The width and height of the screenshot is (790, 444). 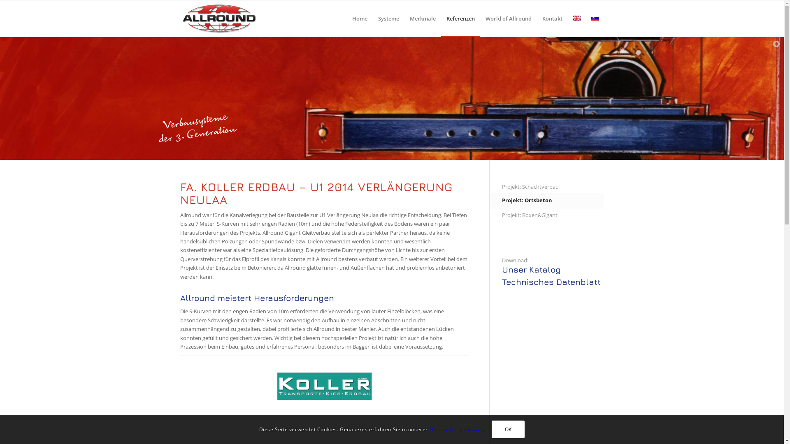 I want to click on Merkmale, so click(x=422, y=18).